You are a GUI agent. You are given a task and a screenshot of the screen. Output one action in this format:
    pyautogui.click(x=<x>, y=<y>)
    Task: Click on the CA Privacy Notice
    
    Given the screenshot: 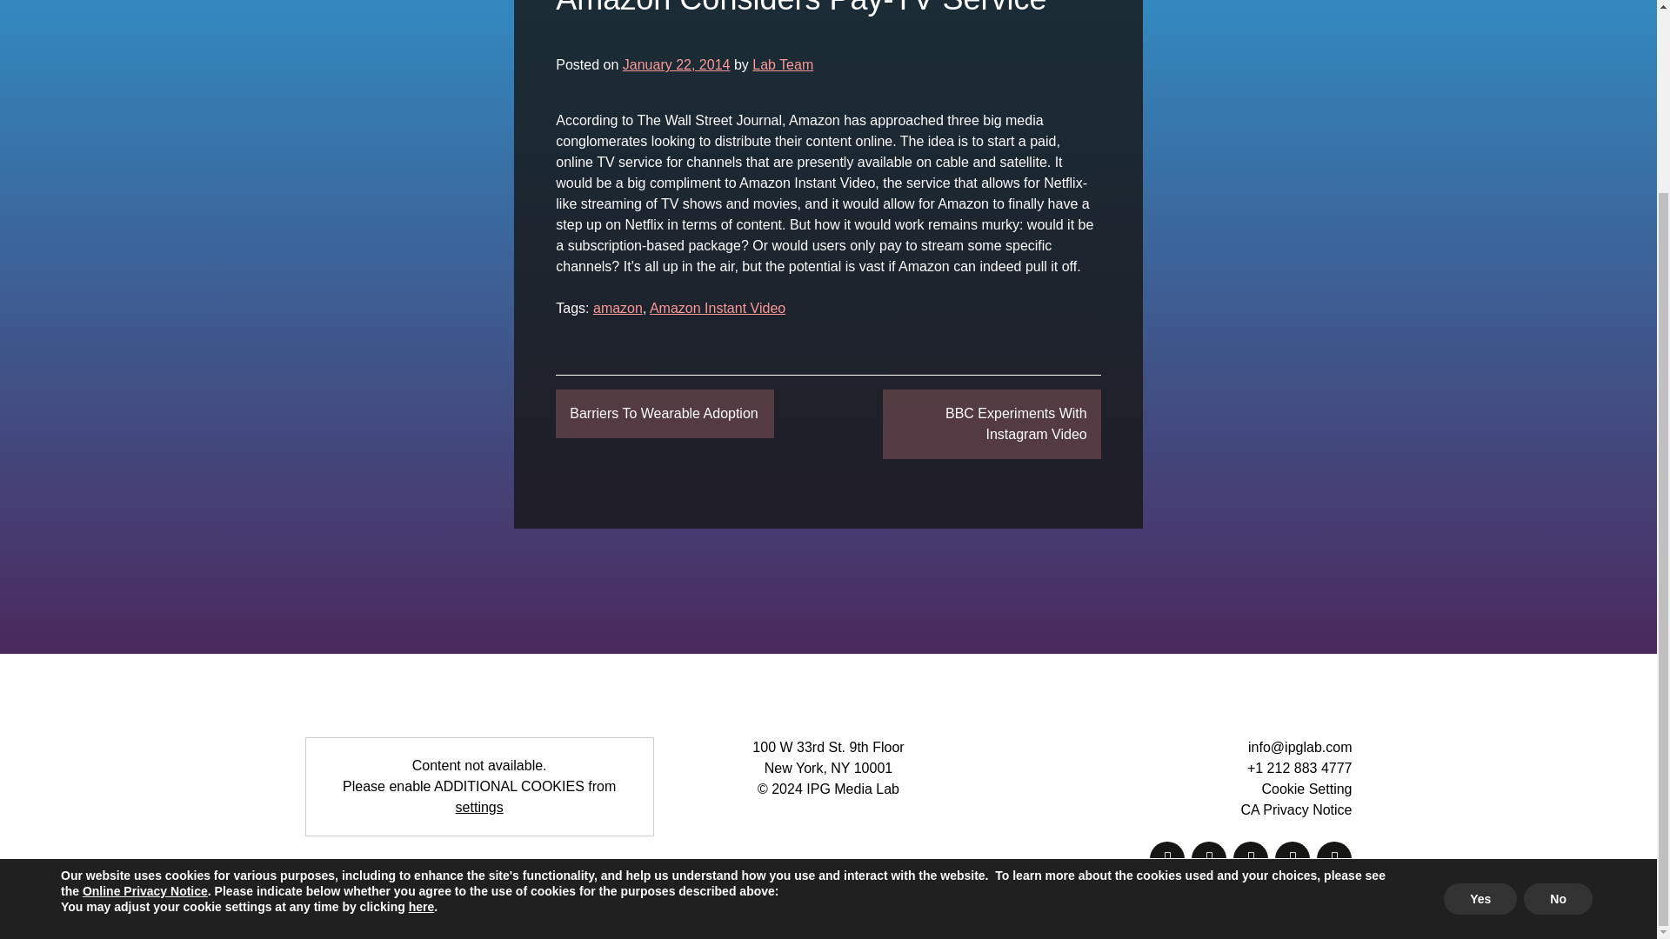 What is the action you would take?
    pyautogui.click(x=1296, y=809)
    